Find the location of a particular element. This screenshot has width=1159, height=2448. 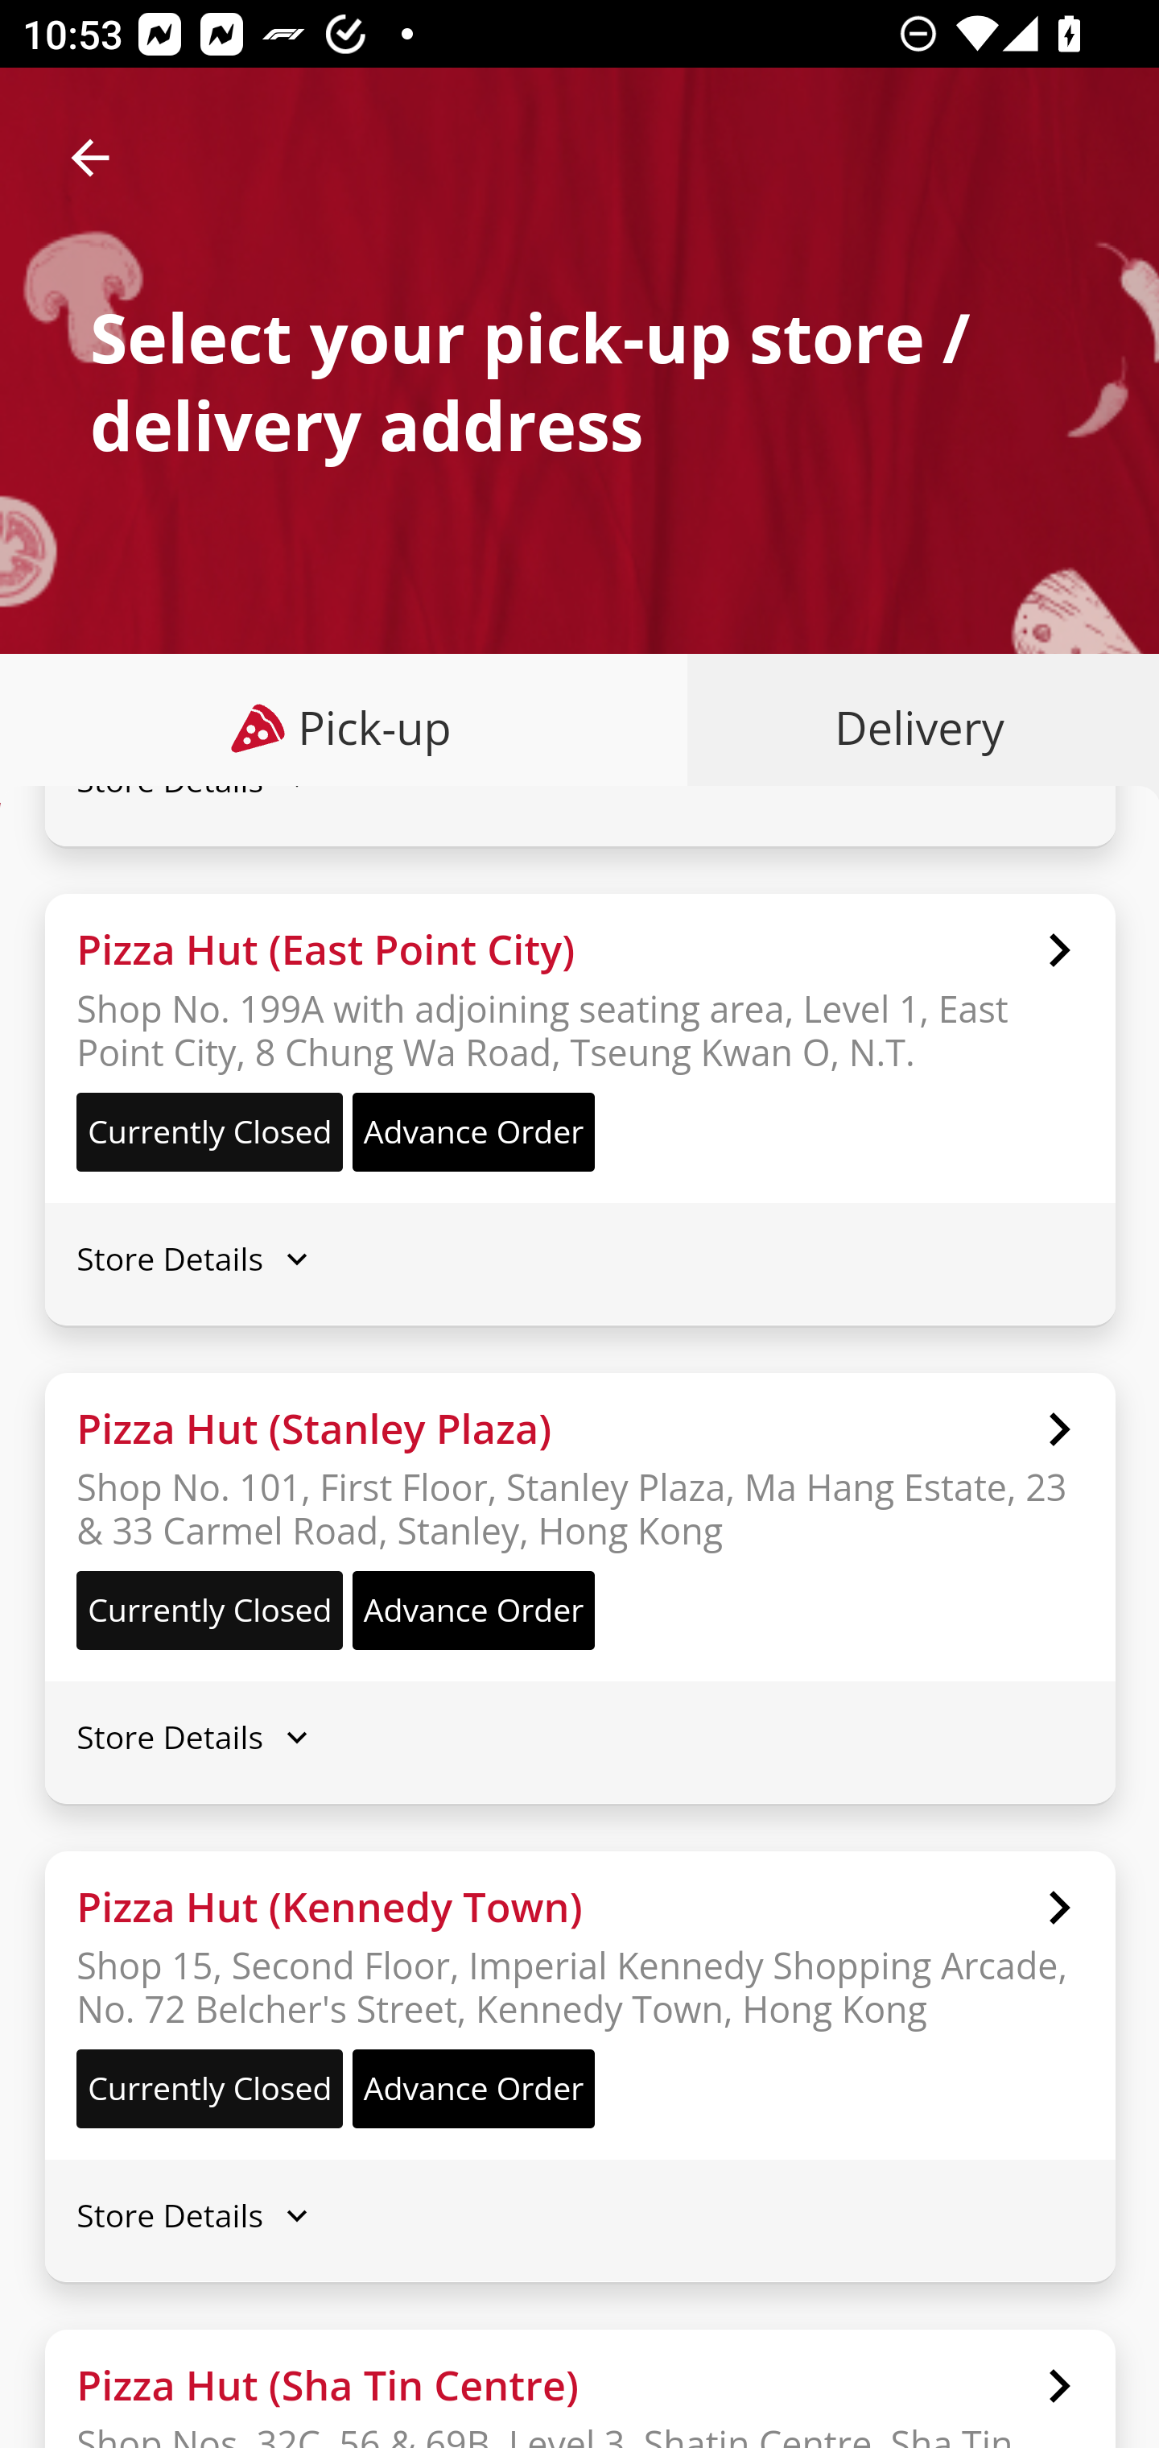

Store Details is located at coordinates (579, 1258).